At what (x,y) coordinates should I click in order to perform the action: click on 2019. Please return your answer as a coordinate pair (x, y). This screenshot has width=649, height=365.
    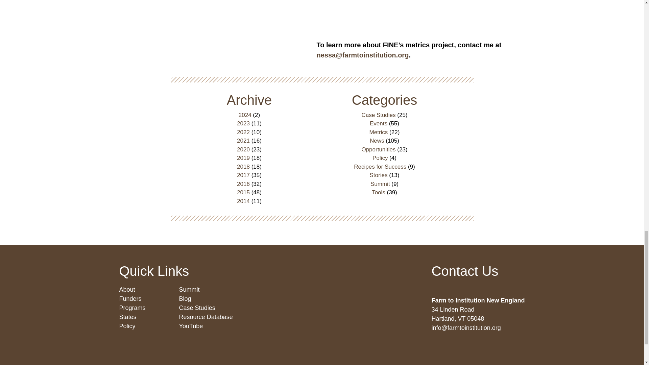
    Looking at the image, I should click on (243, 158).